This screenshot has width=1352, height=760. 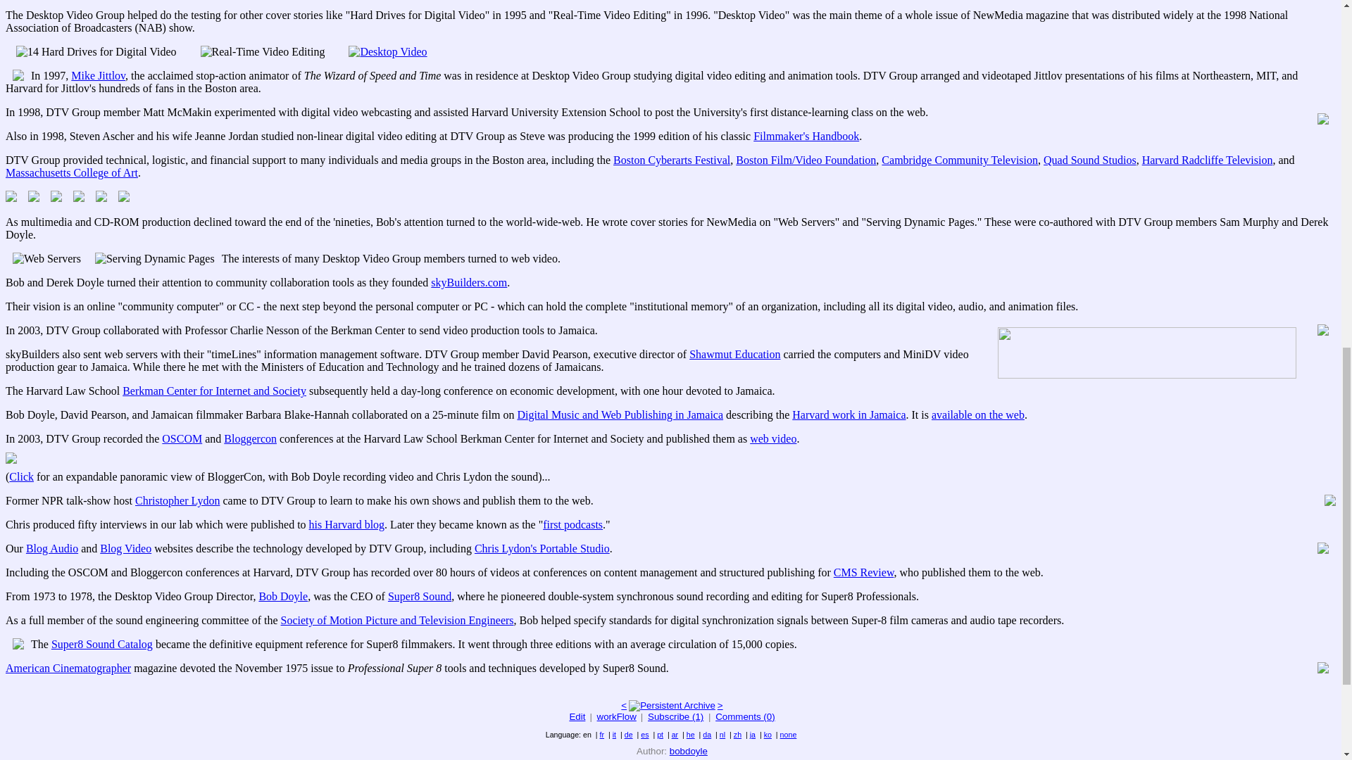 What do you see at coordinates (806, 135) in the screenshot?
I see `Filmmaker's Handbook` at bounding box center [806, 135].